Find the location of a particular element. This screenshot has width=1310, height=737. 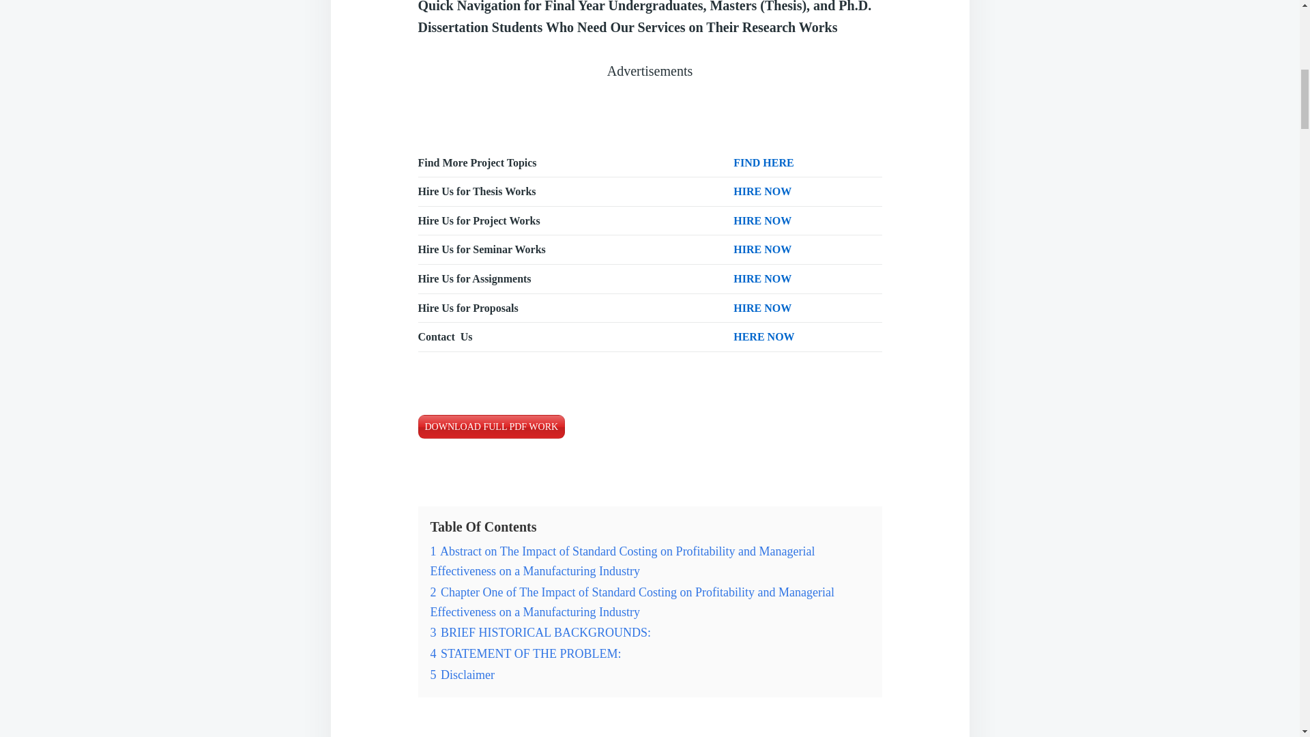

HIRE NOW is located at coordinates (762, 308).